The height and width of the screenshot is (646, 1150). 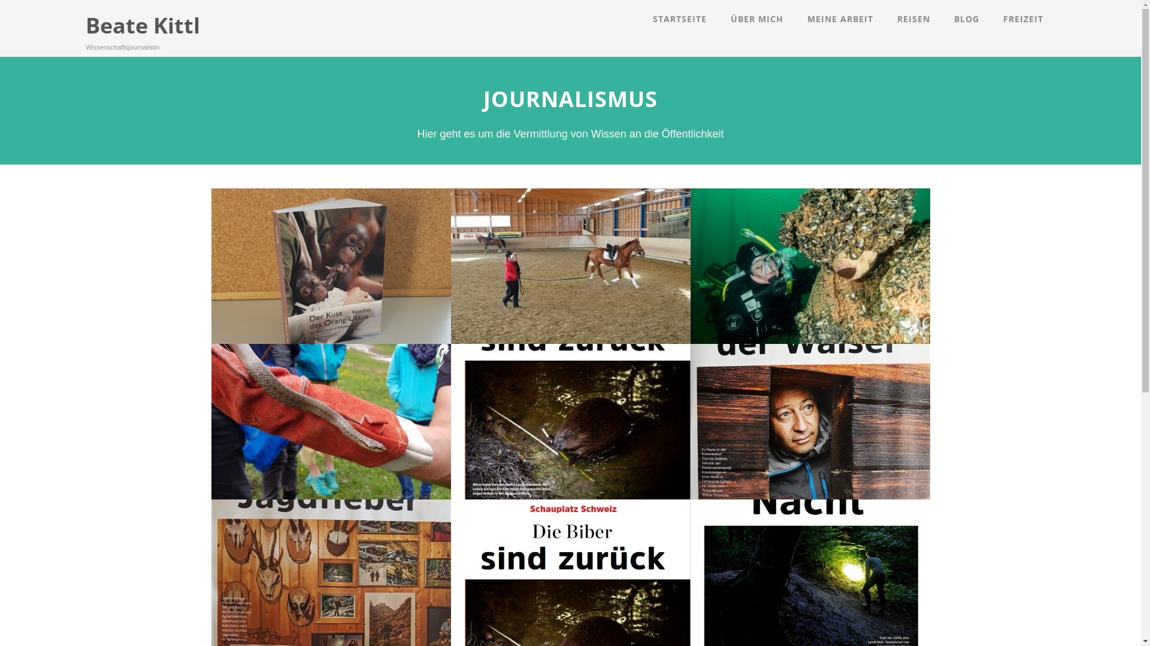 What do you see at coordinates (680, 19) in the screenshot?
I see `STARTSEITE` at bounding box center [680, 19].